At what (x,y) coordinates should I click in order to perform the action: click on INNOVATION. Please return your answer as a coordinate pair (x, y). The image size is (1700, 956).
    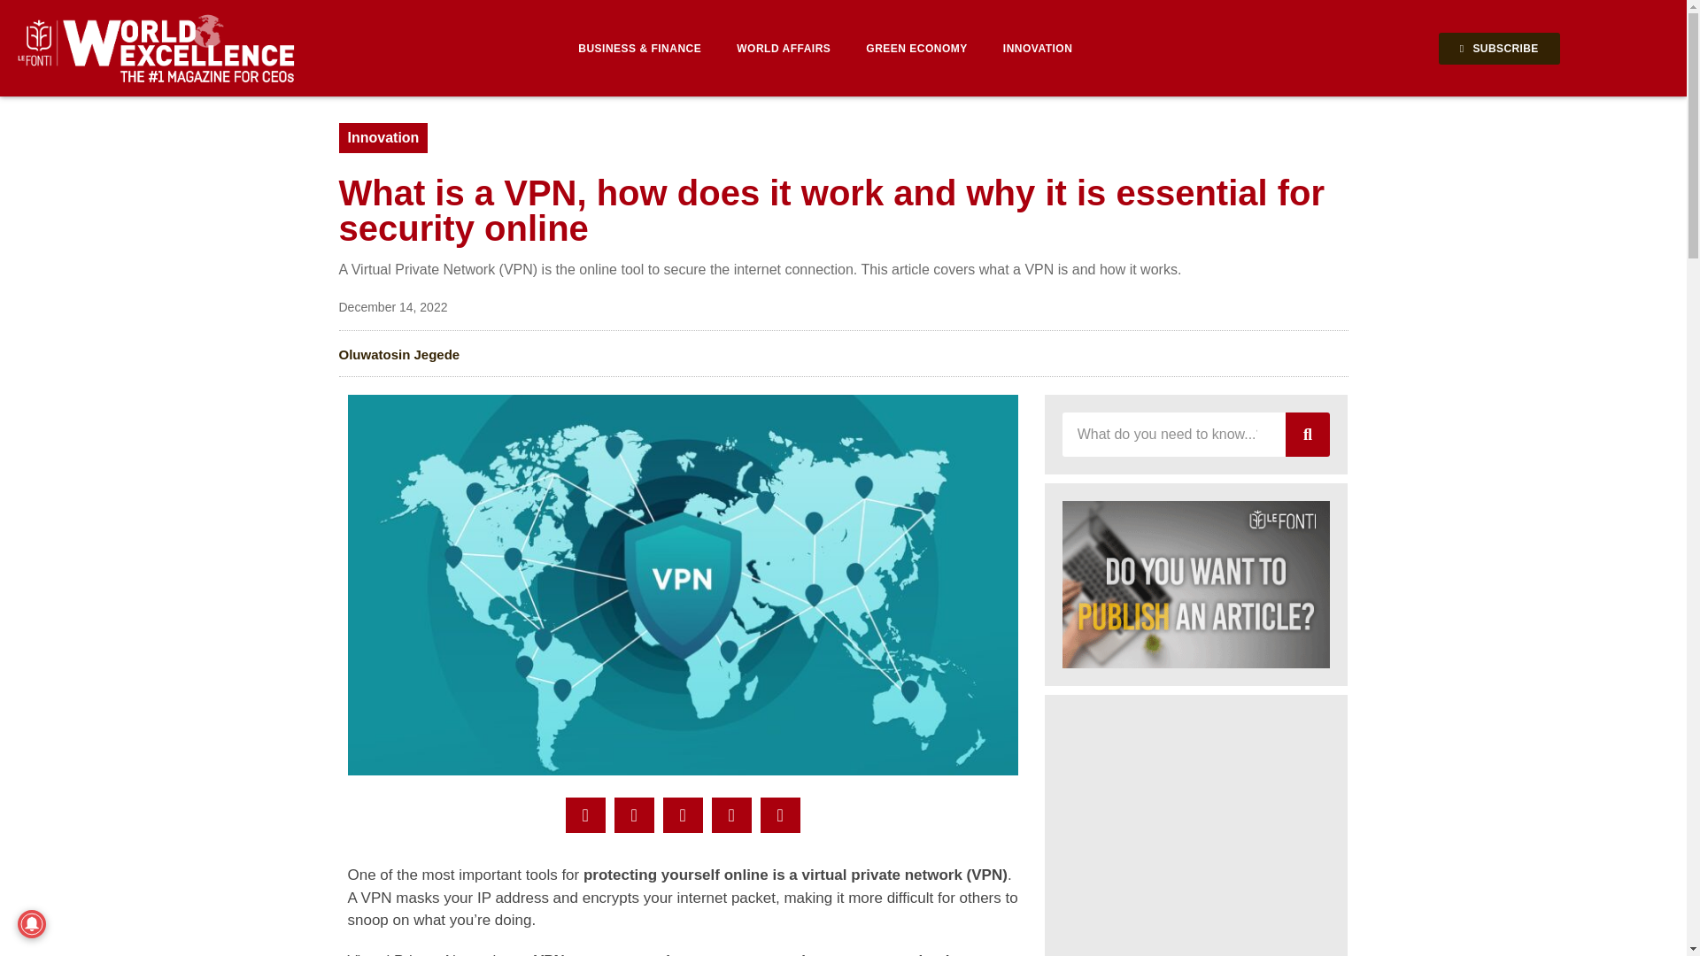
    Looking at the image, I should click on (1038, 48).